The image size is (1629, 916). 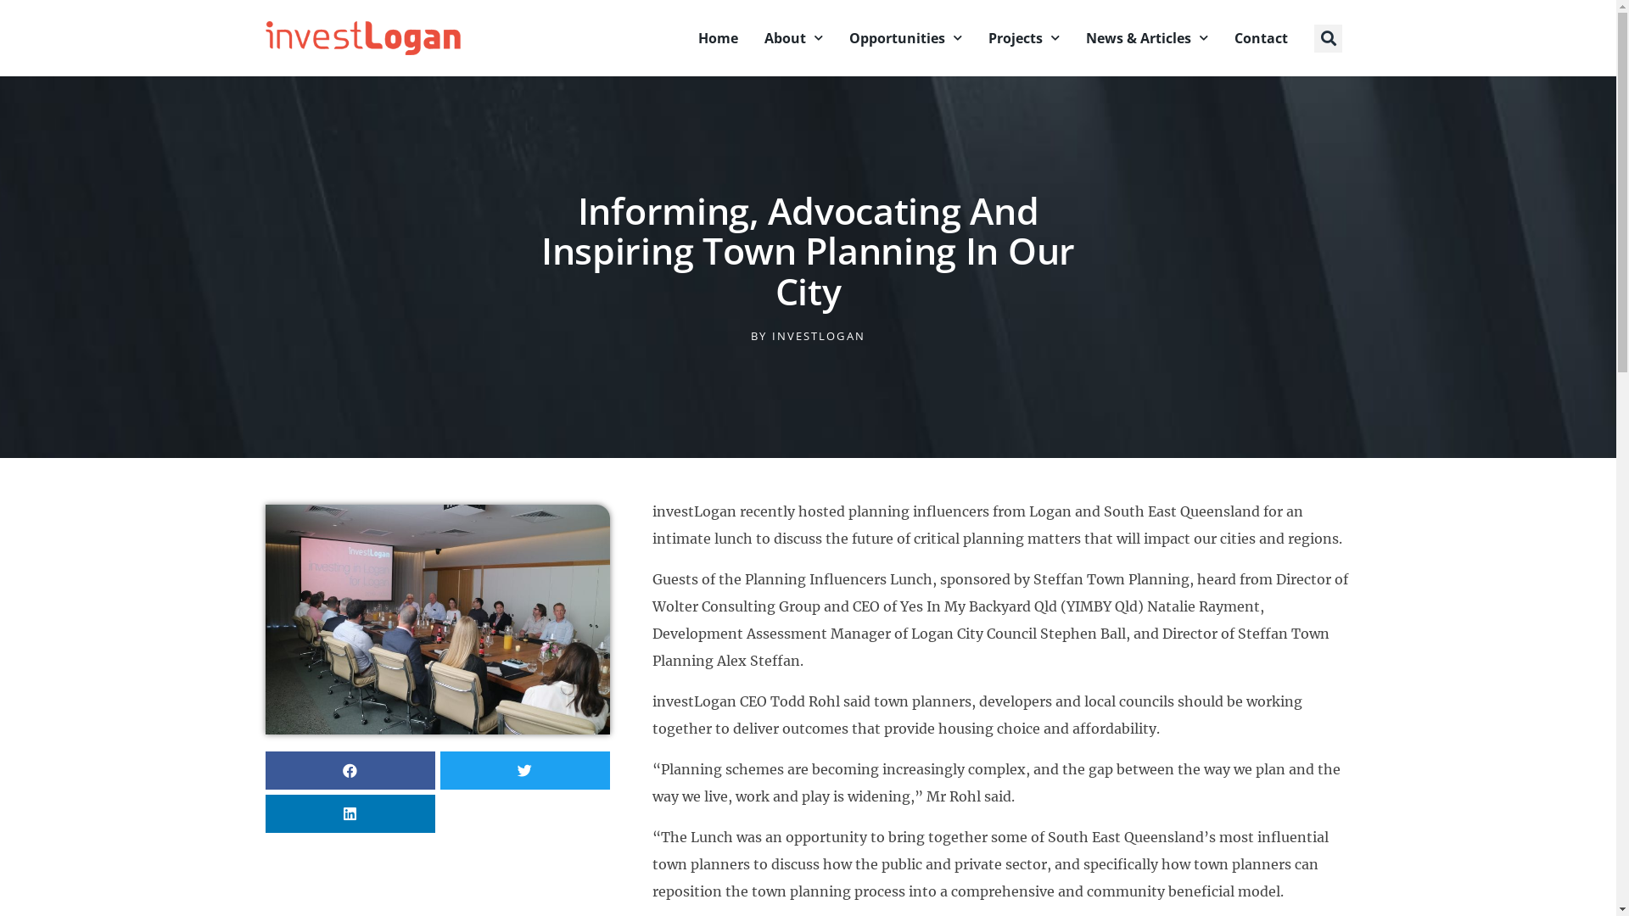 What do you see at coordinates (808, 336) in the screenshot?
I see `BY INVESTLOGAN` at bounding box center [808, 336].